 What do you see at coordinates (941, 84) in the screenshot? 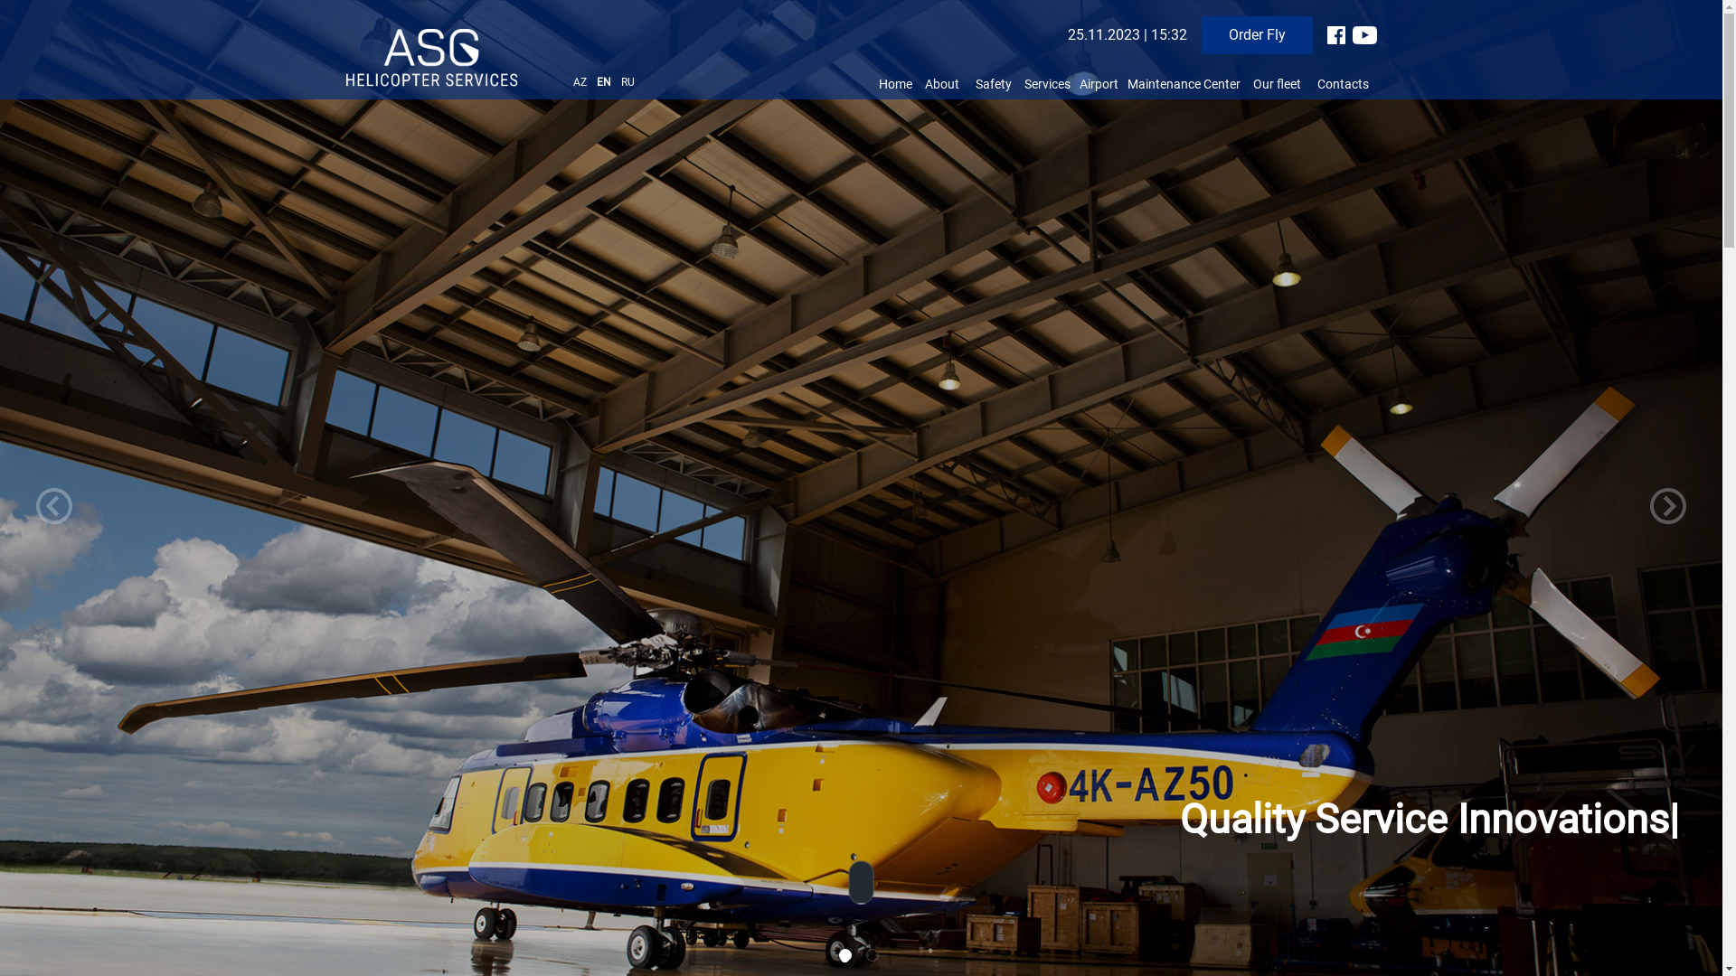
I see `About` at bounding box center [941, 84].